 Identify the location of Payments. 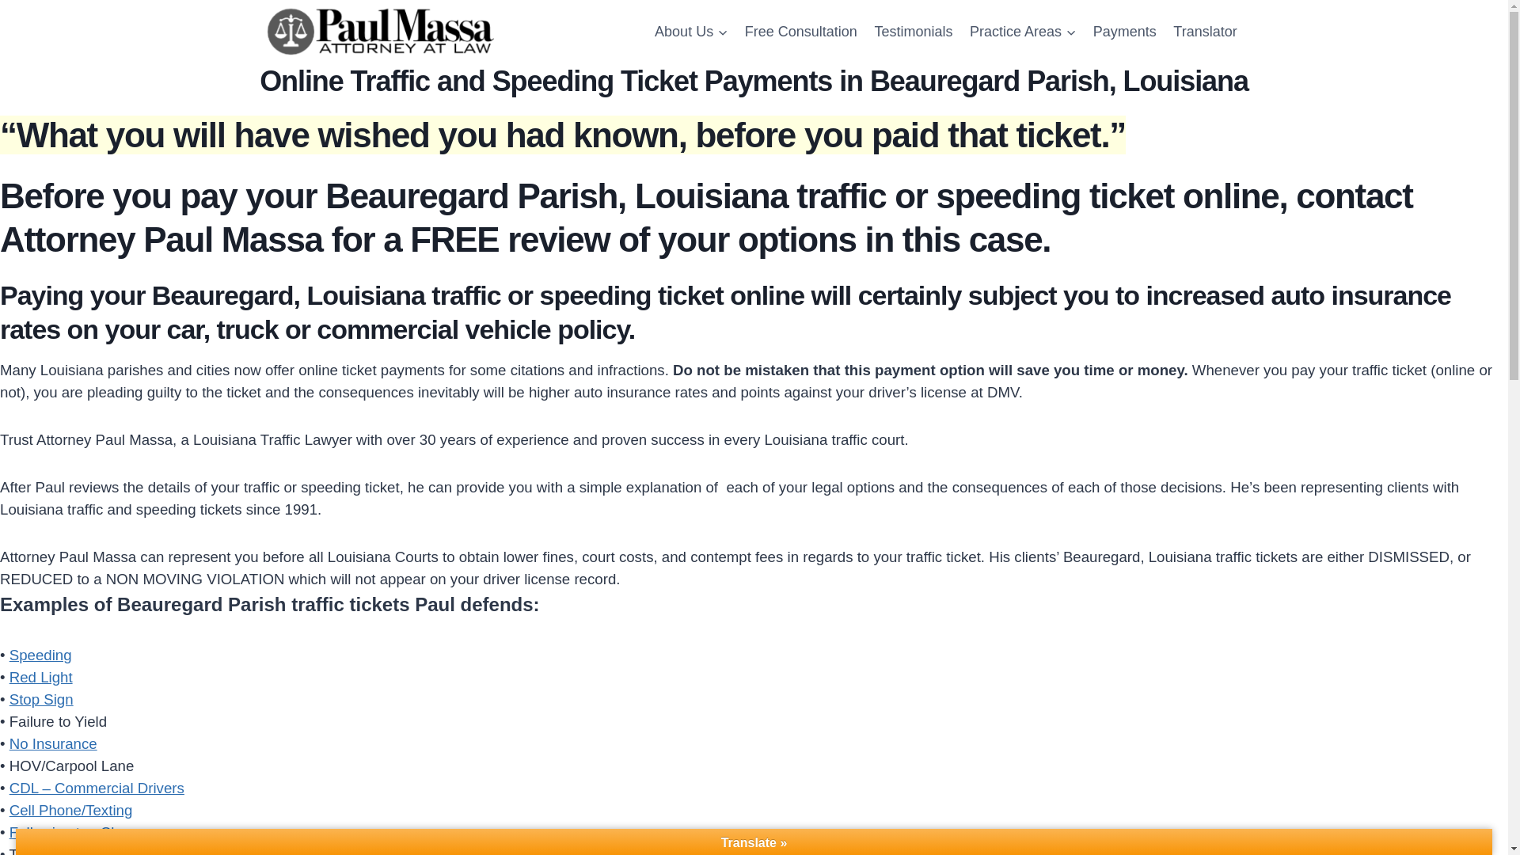
(1125, 32).